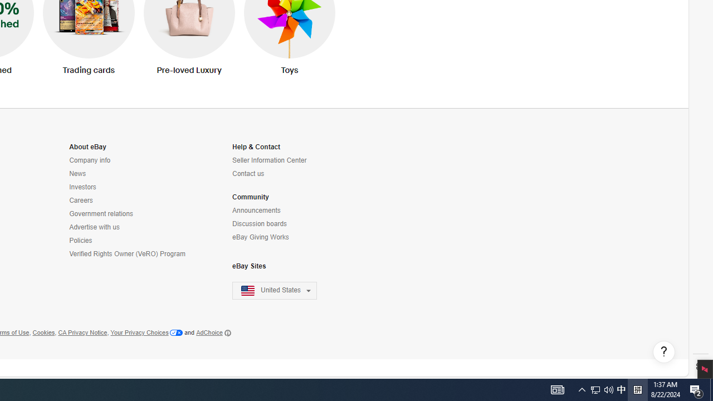  What do you see at coordinates (663, 352) in the screenshot?
I see `Help, opens dialogs` at bounding box center [663, 352].